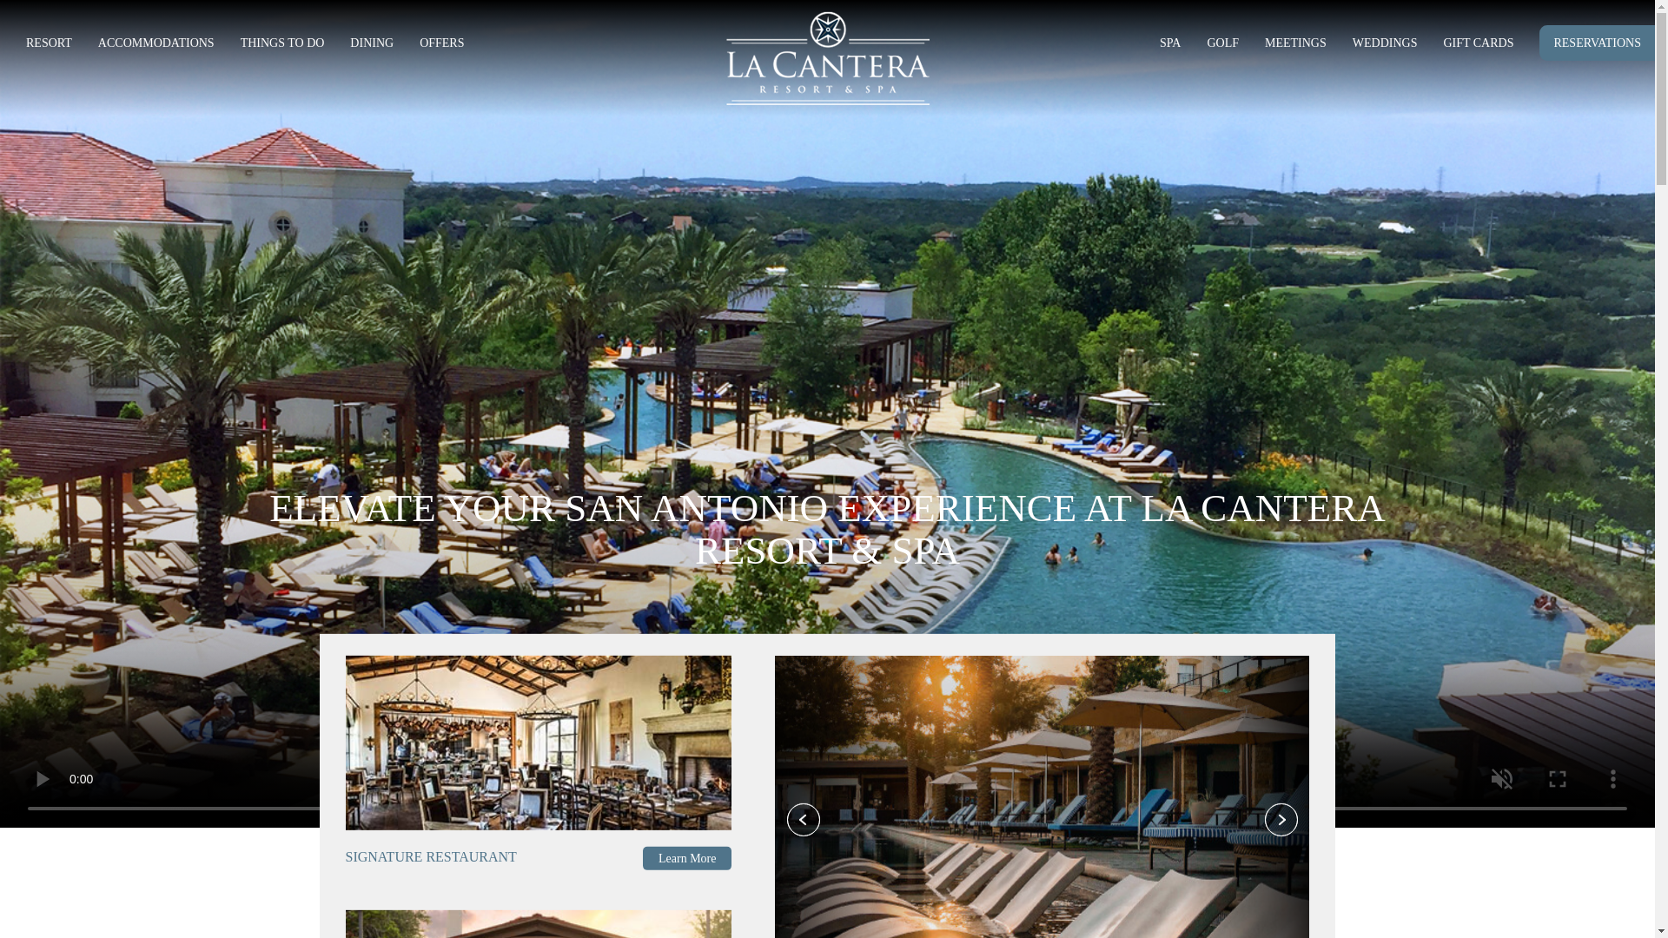 This screenshot has height=938, width=1668. I want to click on villas, so click(539, 924).